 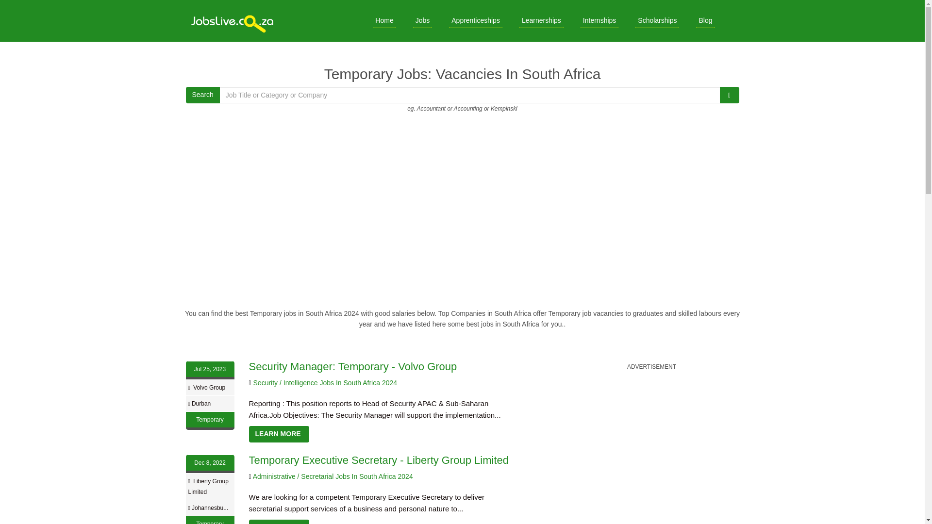 What do you see at coordinates (384, 20) in the screenshot?
I see `home` at bounding box center [384, 20].